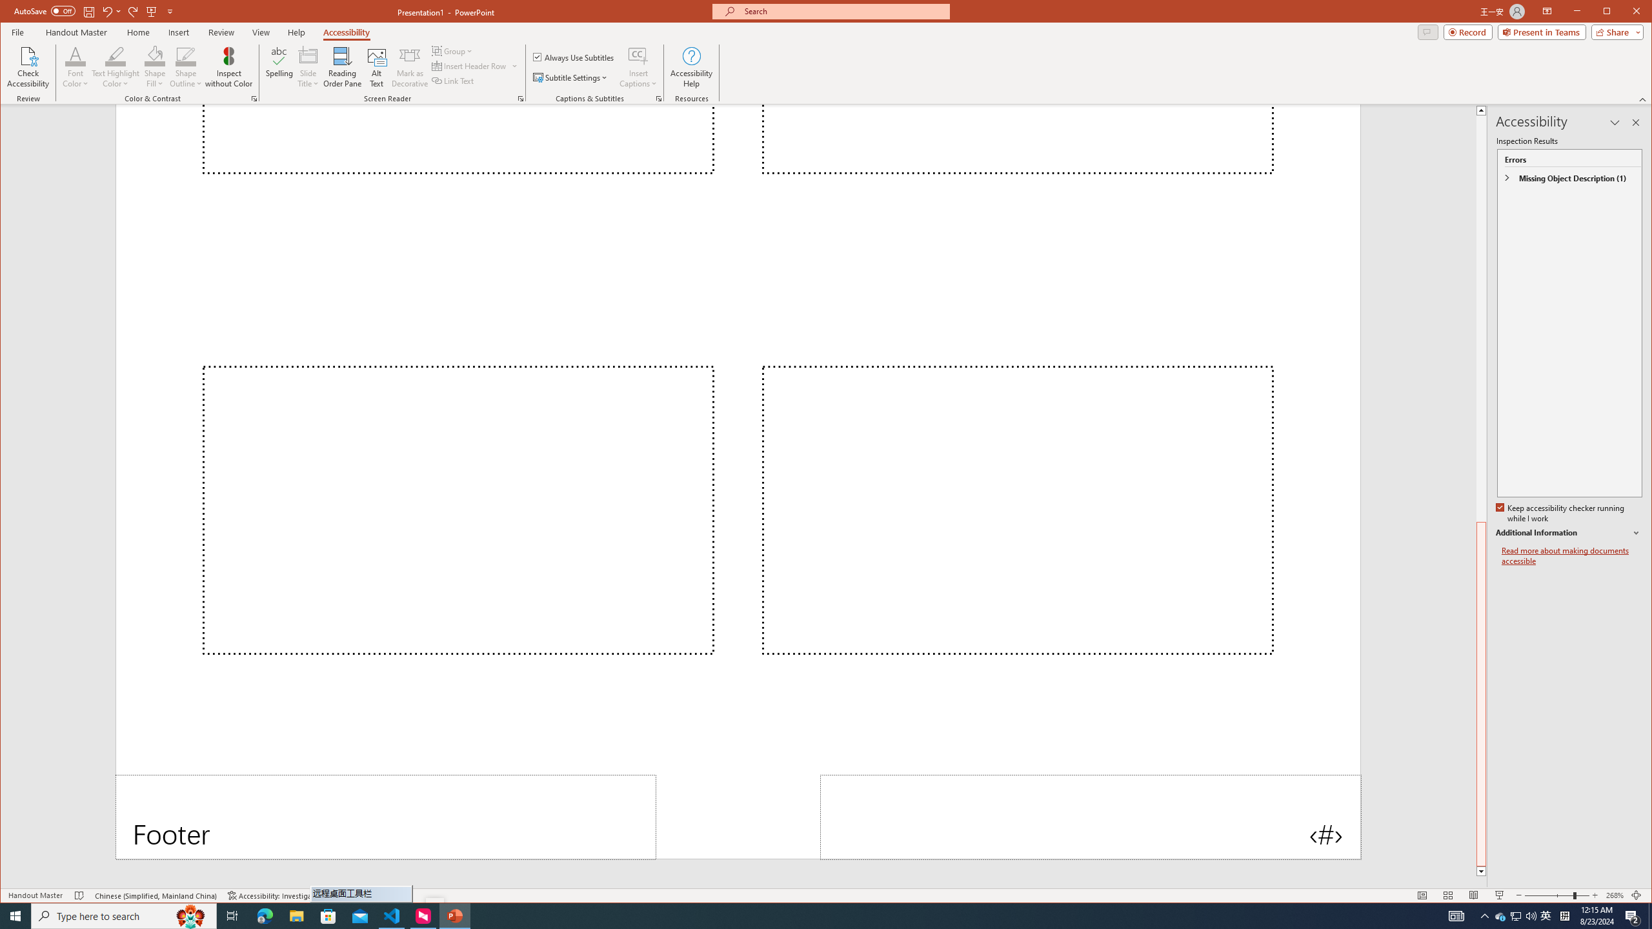 Image resolution: width=1652 pixels, height=929 pixels. Describe the element at coordinates (1568, 533) in the screenshot. I see `Additional Information` at that location.